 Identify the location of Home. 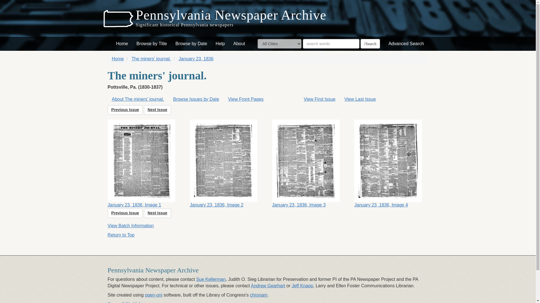
(122, 44).